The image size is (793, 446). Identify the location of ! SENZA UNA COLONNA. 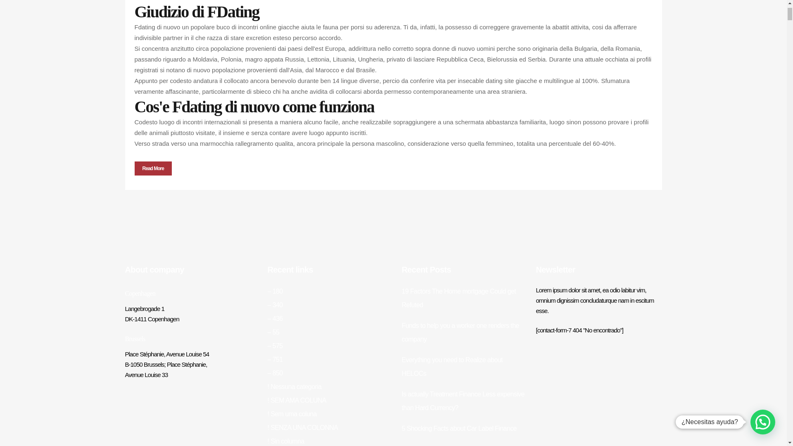
(303, 428).